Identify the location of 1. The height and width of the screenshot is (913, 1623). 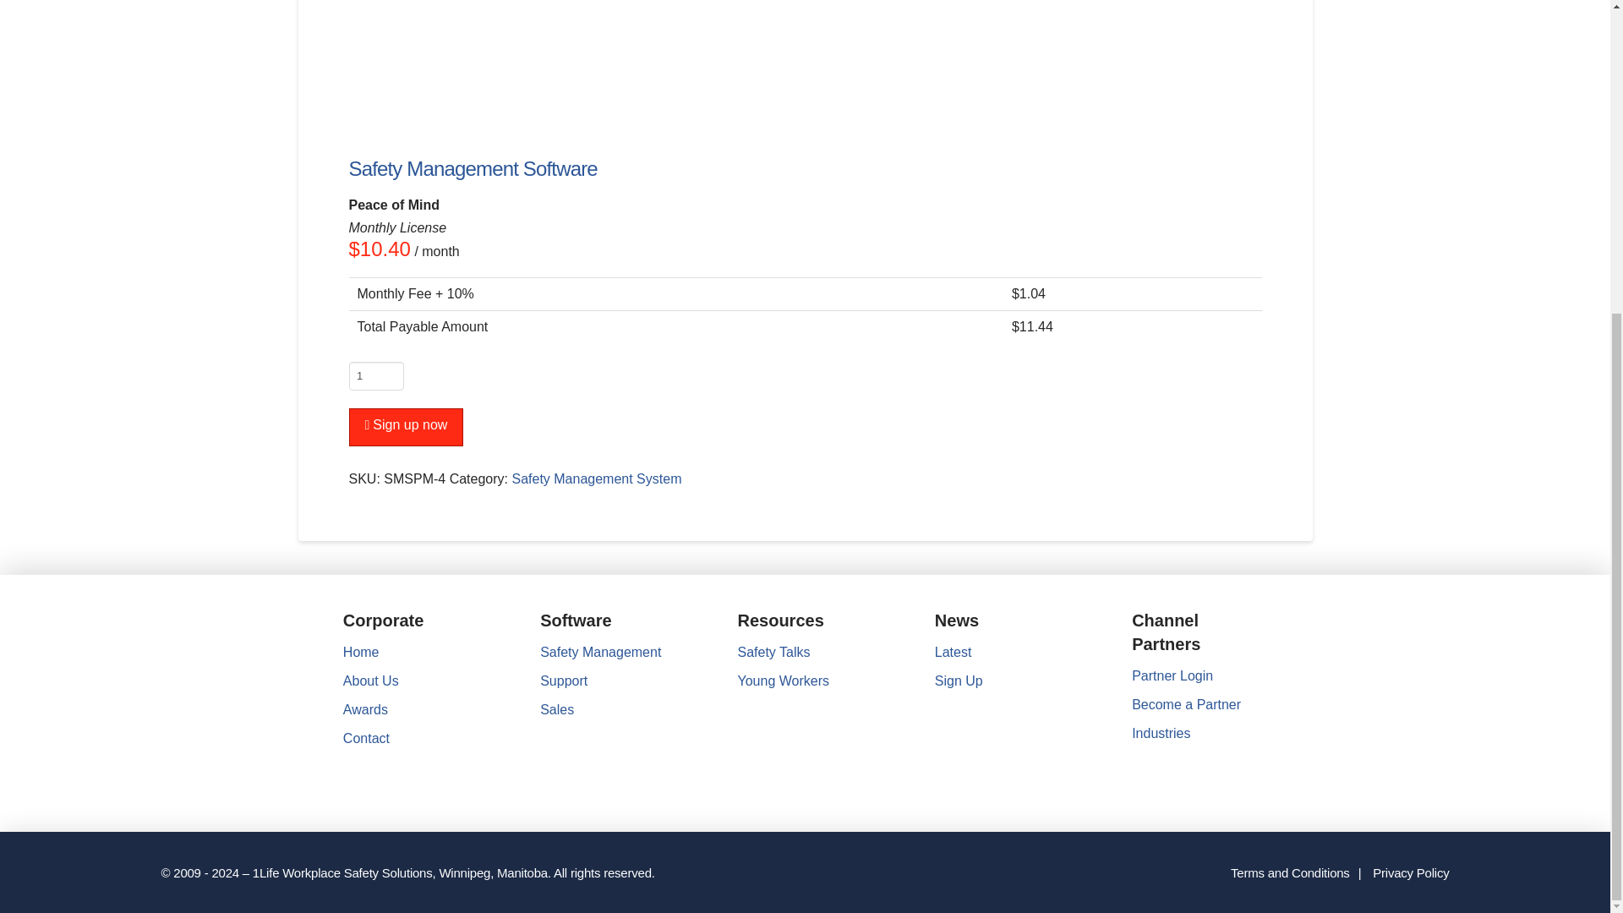
(375, 375).